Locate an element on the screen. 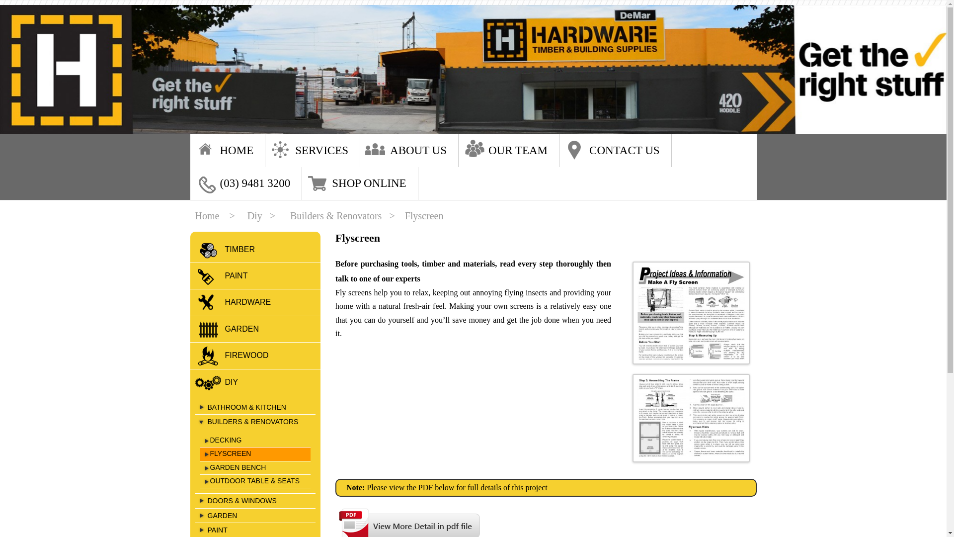 The image size is (954, 537). BATHROOM & KITCHEN is located at coordinates (255, 407).